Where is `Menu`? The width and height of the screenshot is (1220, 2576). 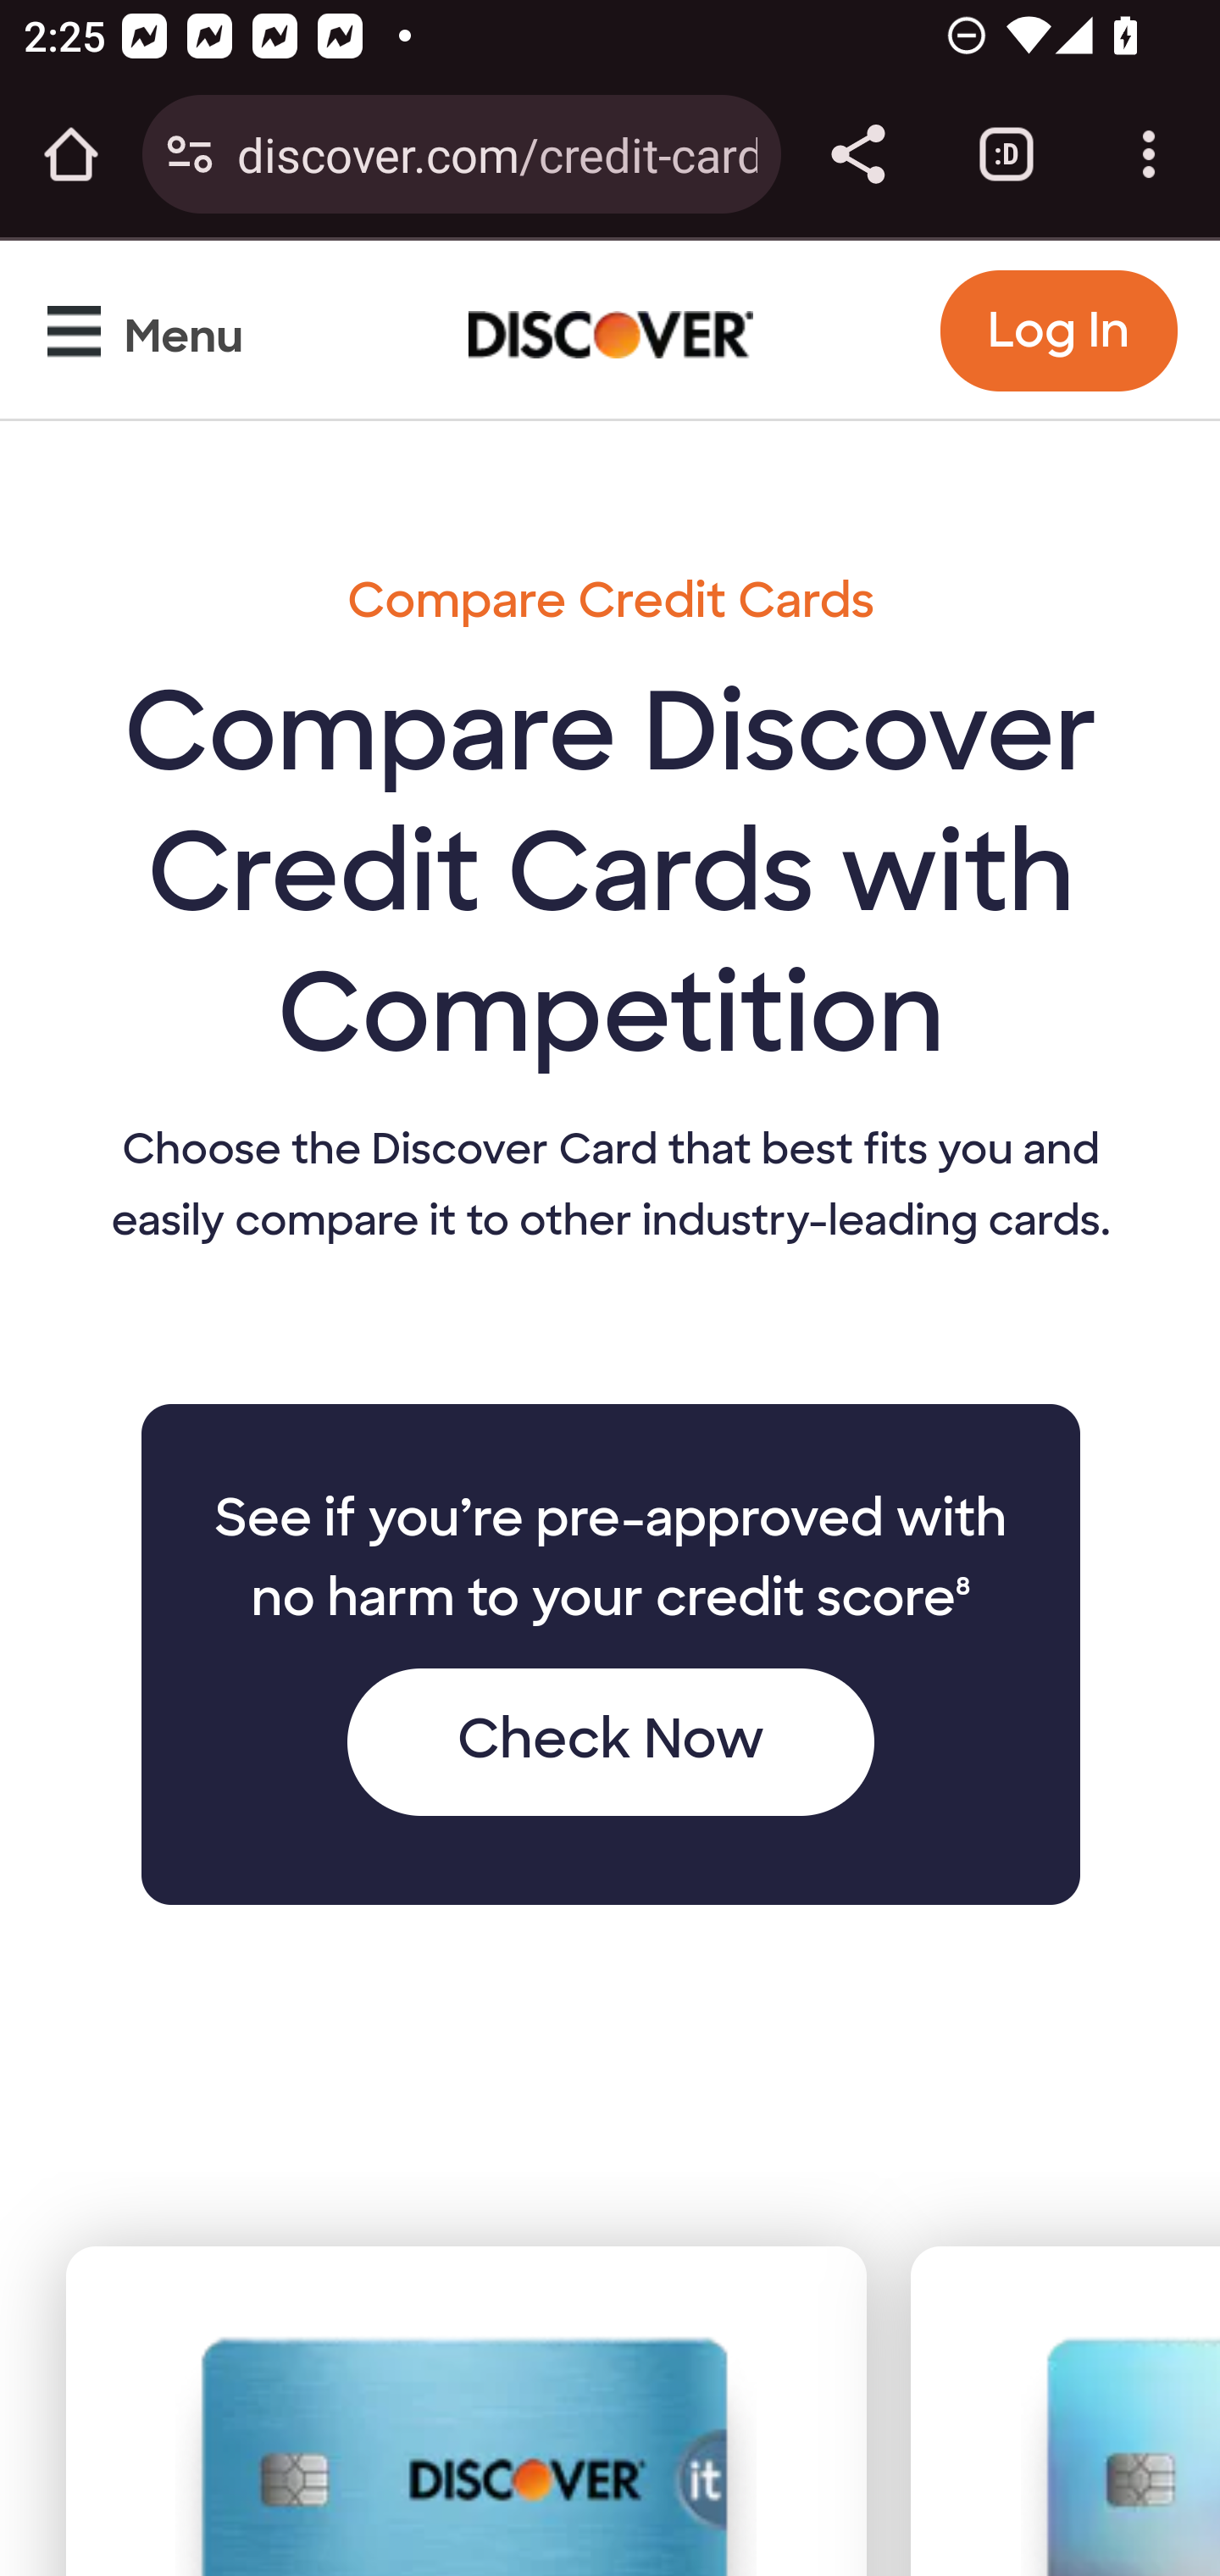
Menu is located at coordinates (152, 339).